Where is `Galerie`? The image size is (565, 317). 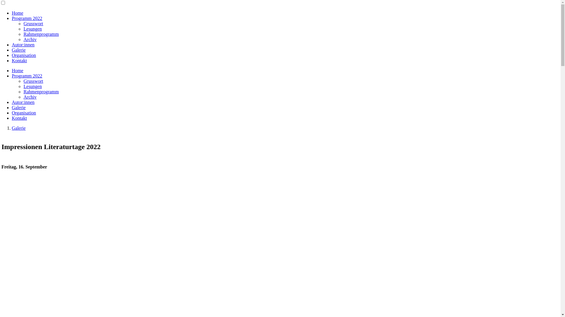
Galerie is located at coordinates (19, 128).